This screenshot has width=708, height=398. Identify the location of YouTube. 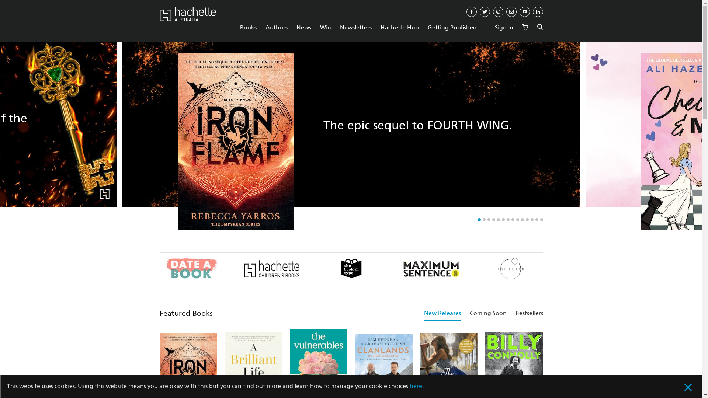
(524, 12).